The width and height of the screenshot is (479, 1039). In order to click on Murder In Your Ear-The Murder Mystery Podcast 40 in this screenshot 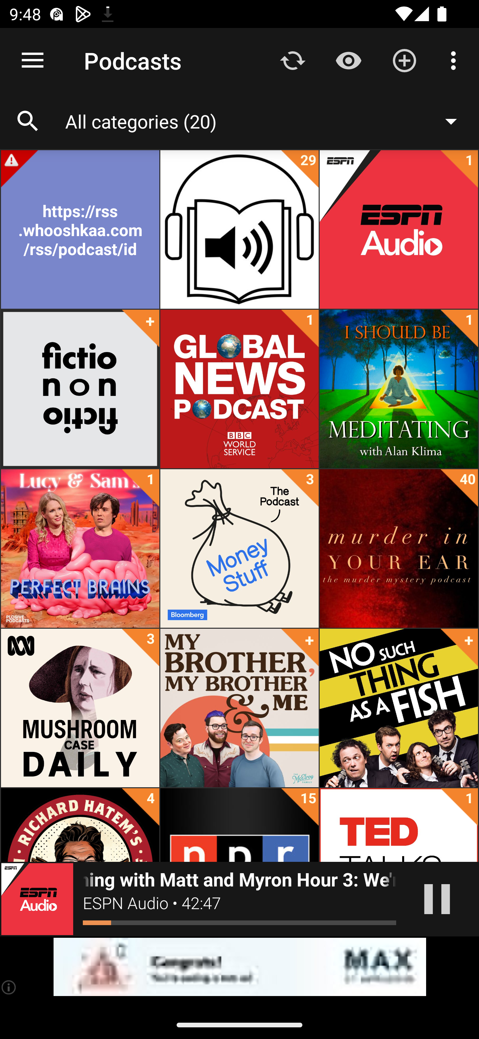, I will do `click(399, 548)`.